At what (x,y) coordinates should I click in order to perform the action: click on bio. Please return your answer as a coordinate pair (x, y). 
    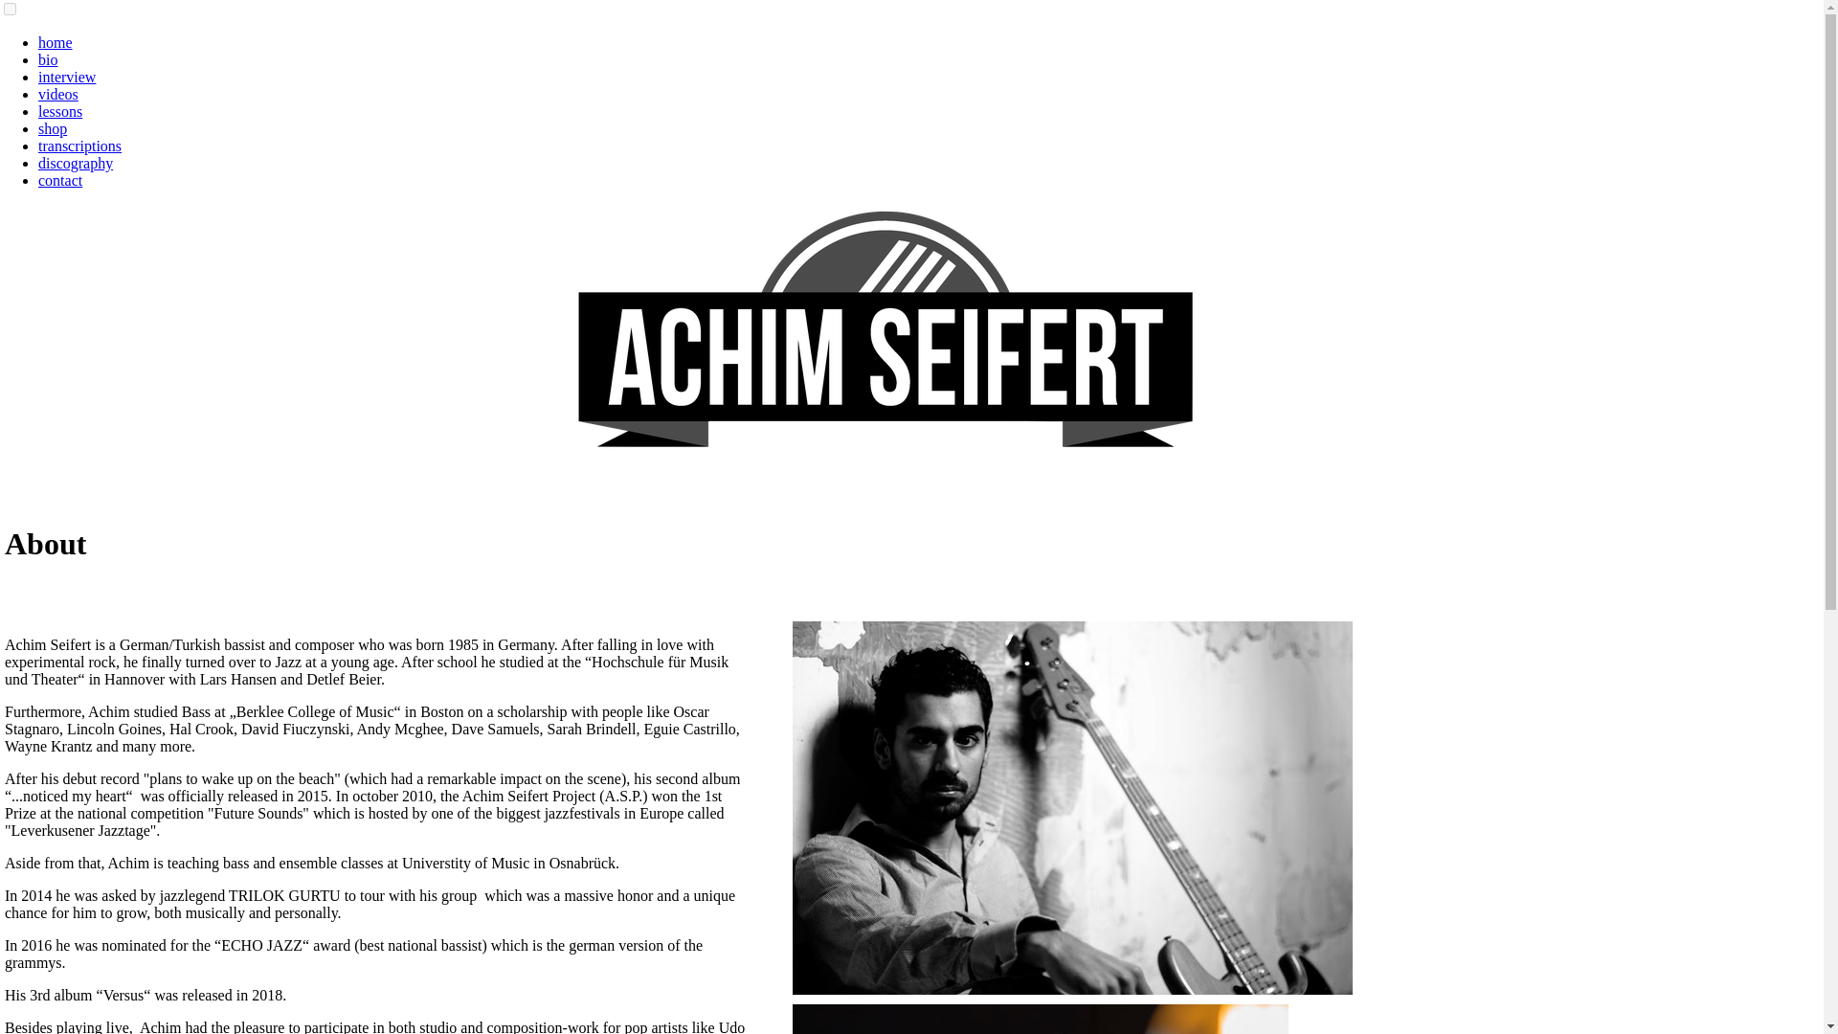
    Looking at the image, I should click on (48, 59).